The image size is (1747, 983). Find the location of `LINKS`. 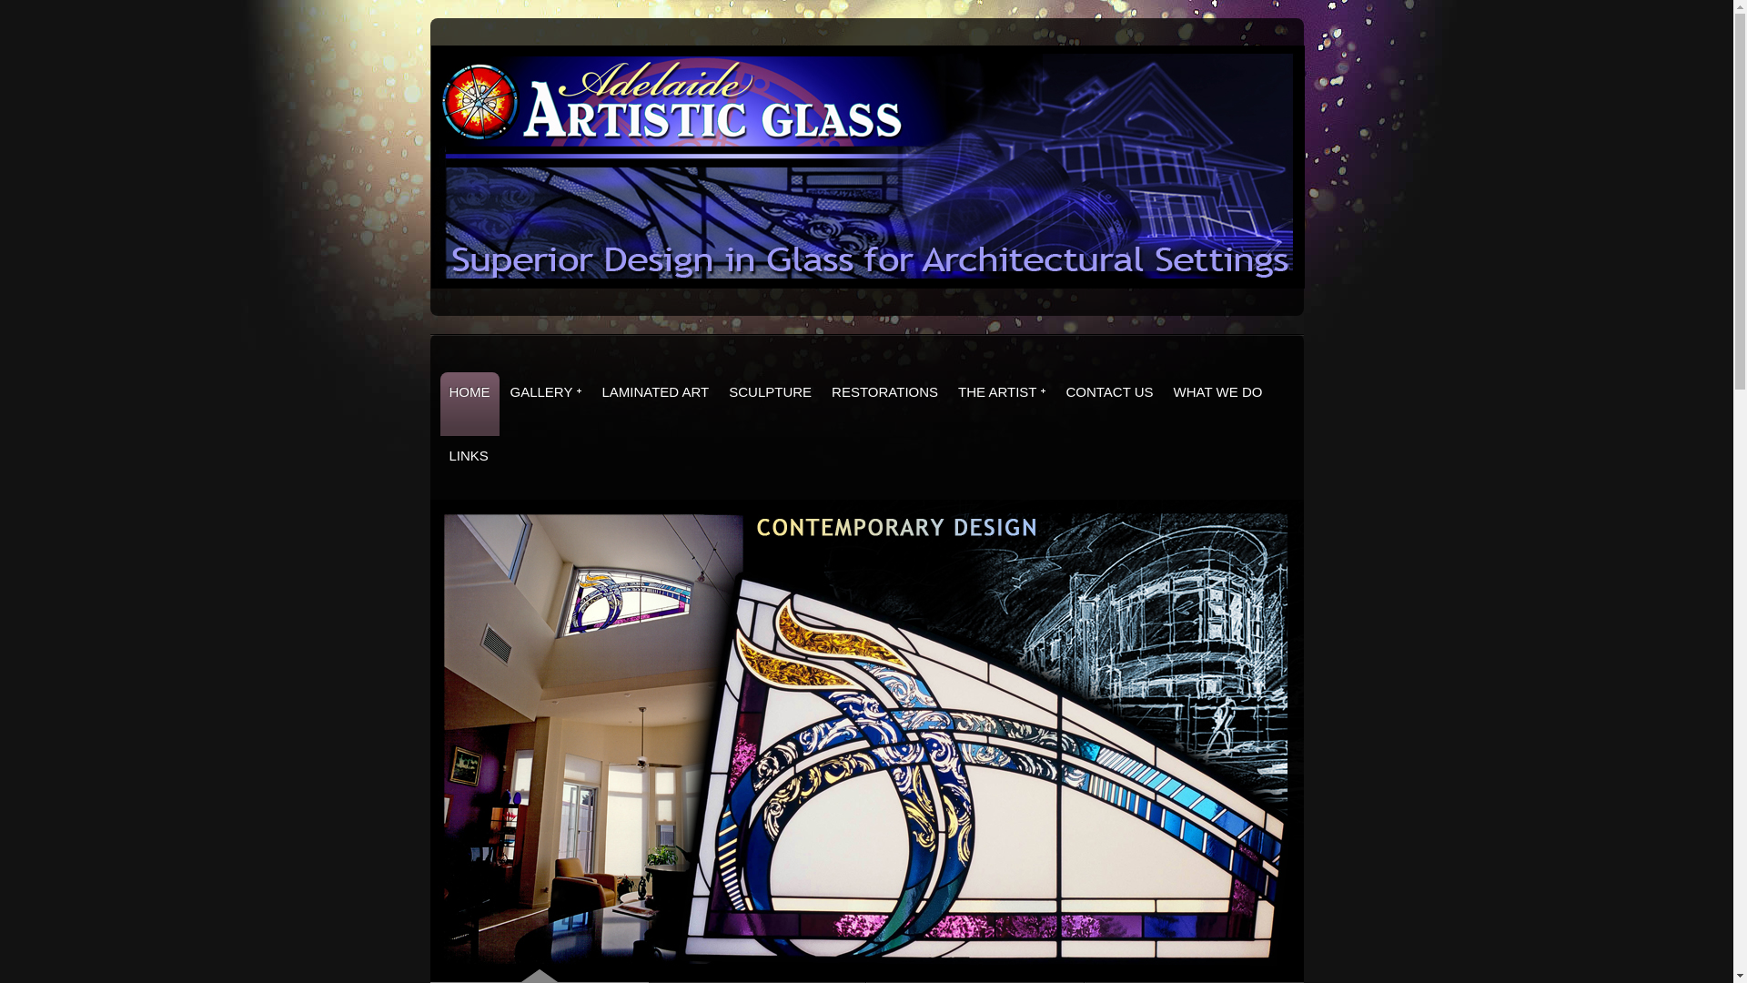

LINKS is located at coordinates (470, 468).